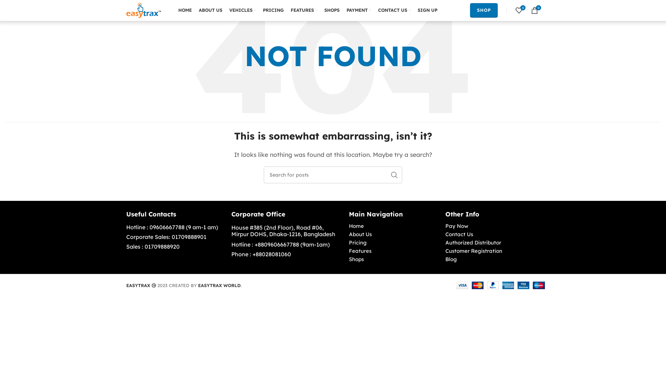 This screenshot has height=374, width=666. What do you see at coordinates (211, 10) in the screenshot?
I see `ABOUT US` at bounding box center [211, 10].